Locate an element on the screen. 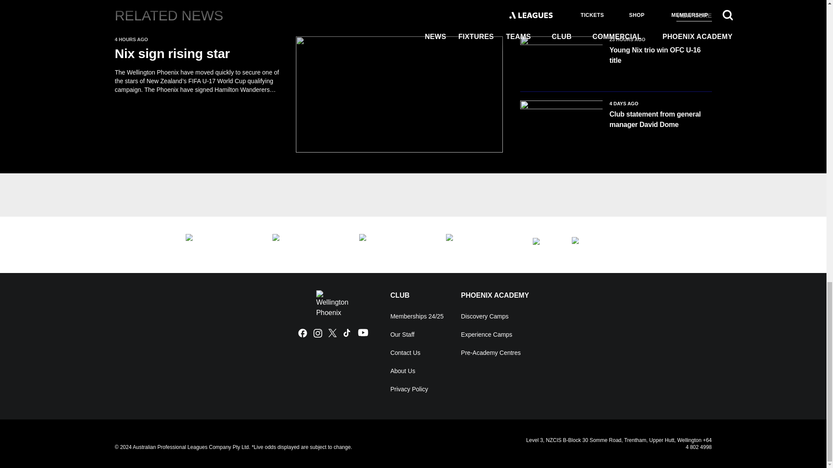  Gazley is located at coordinates (481, 244).